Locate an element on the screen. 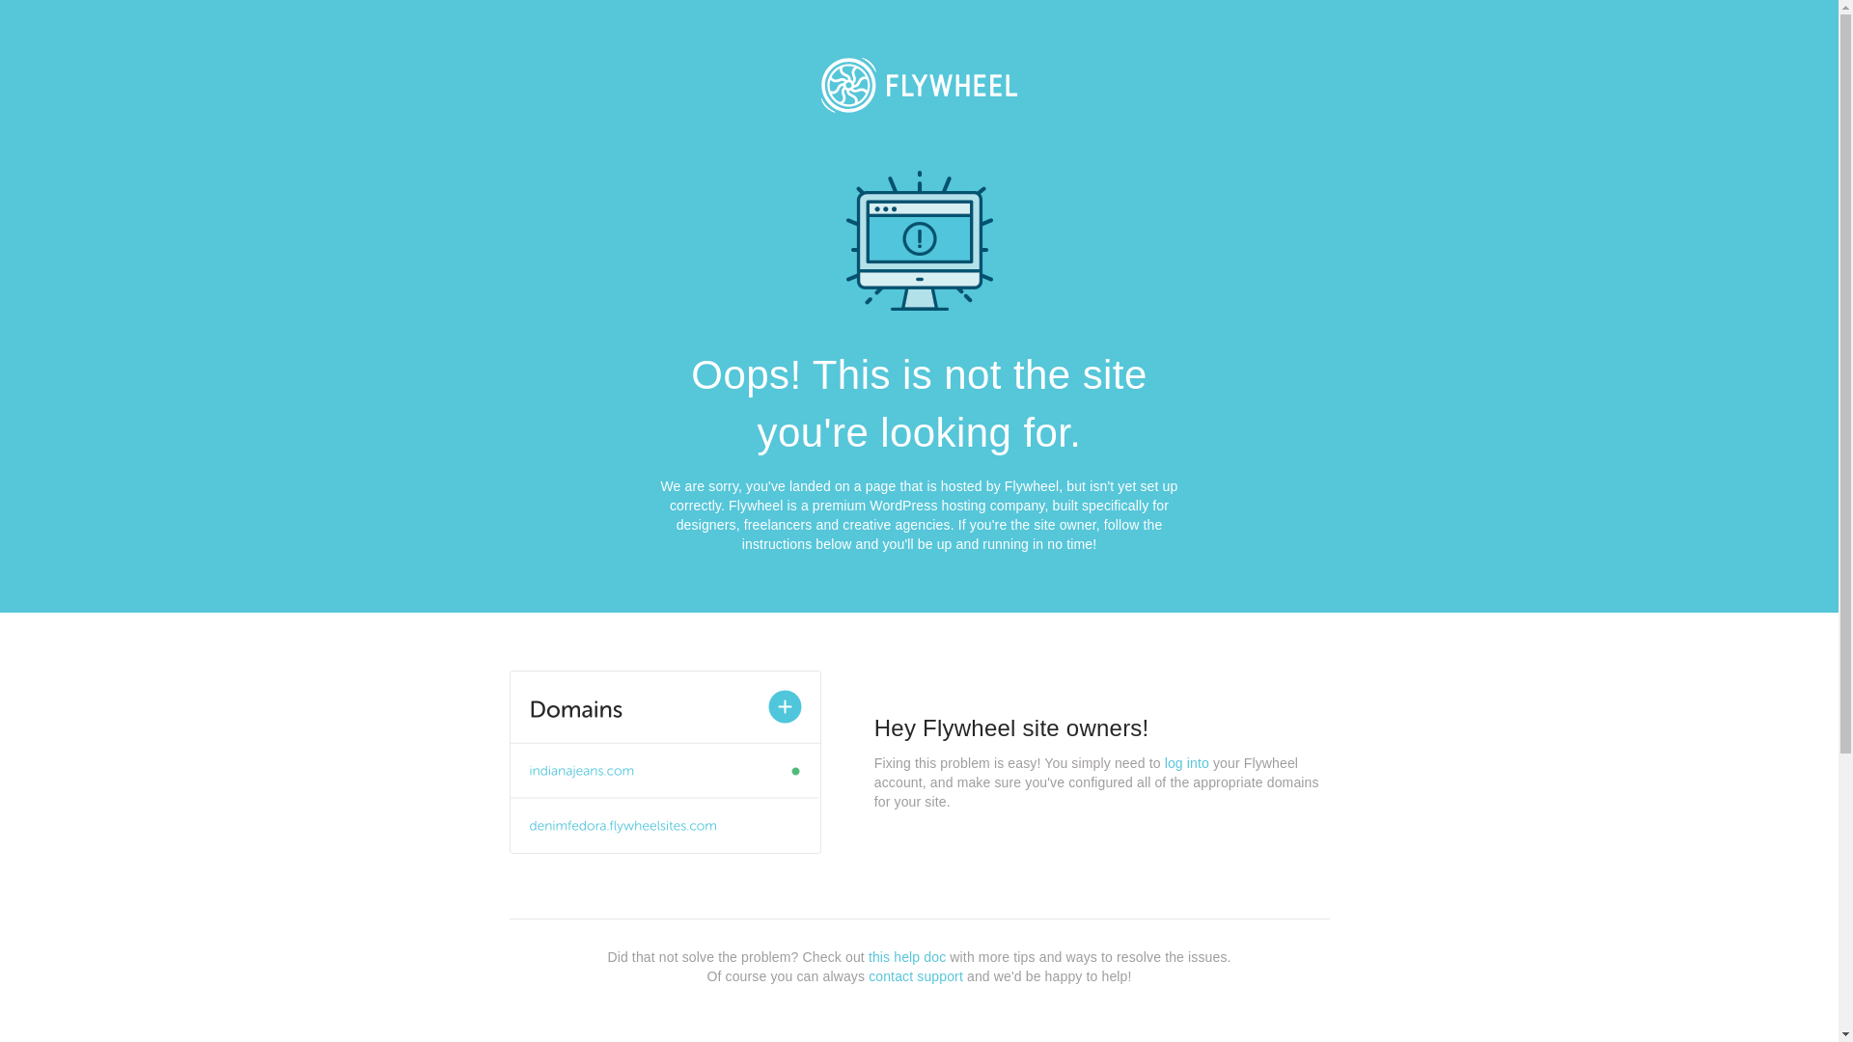  log into is located at coordinates (1187, 763).